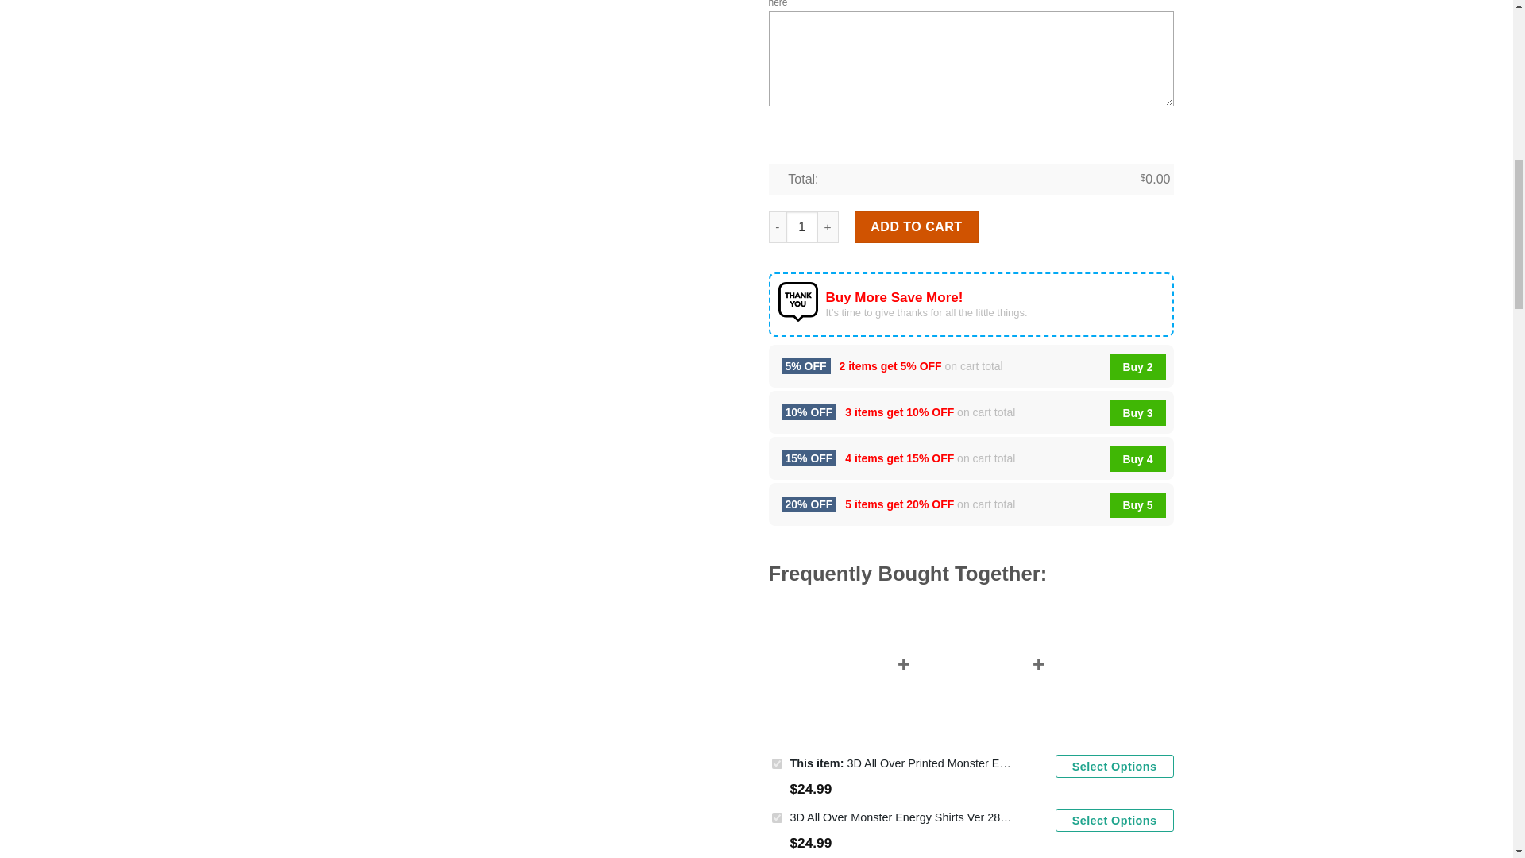  I want to click on 23587, so click(777, 763).